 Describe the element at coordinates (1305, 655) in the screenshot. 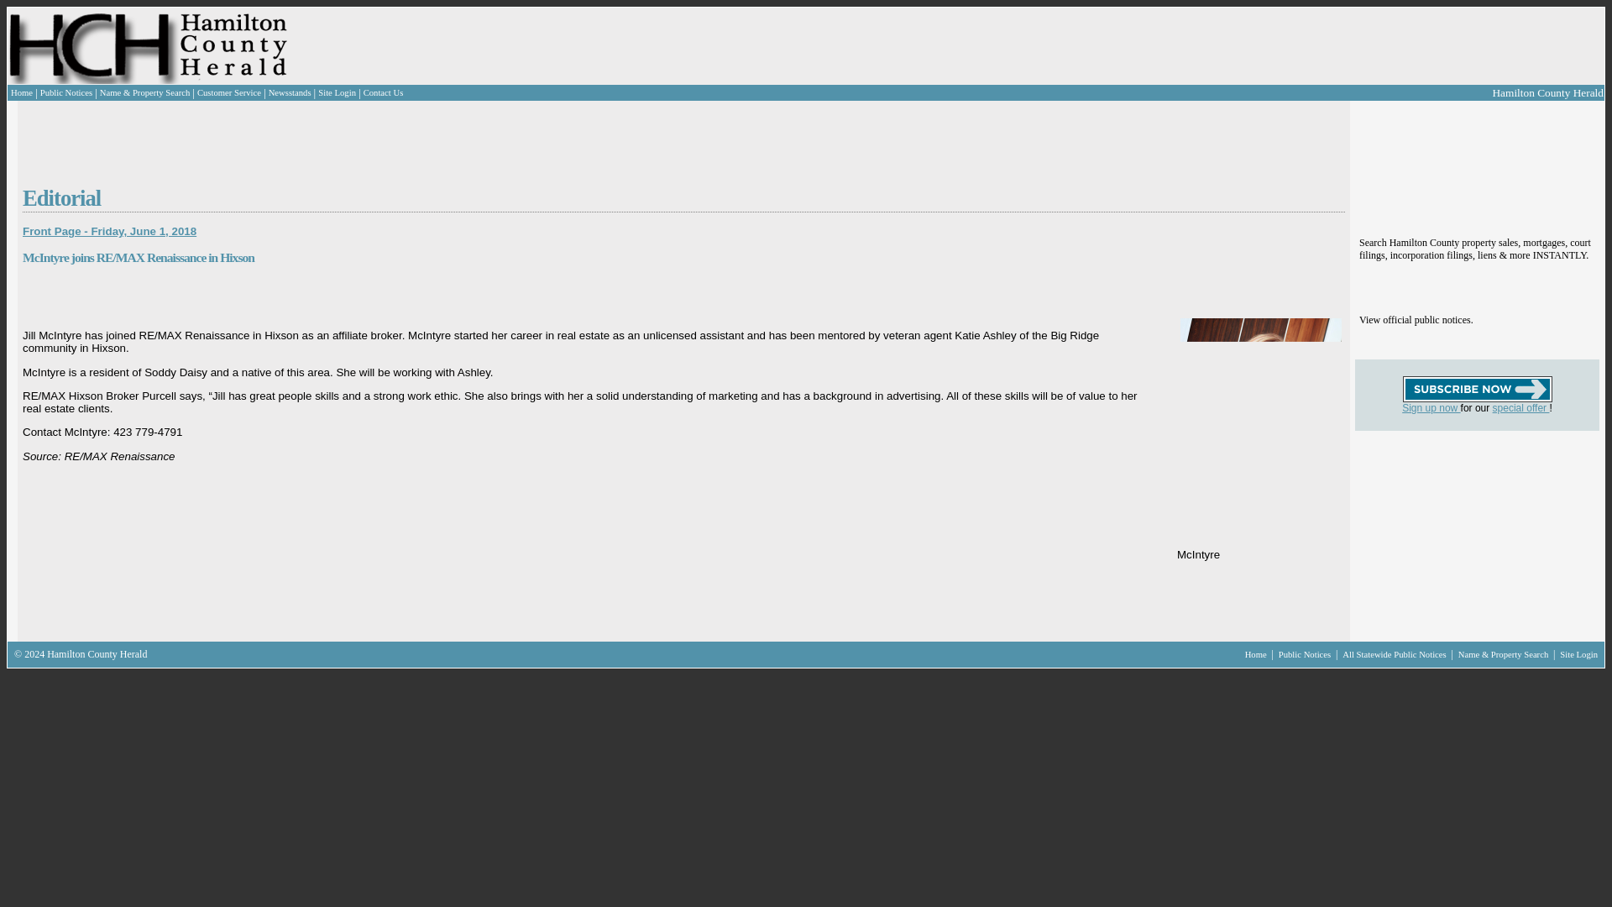

I see `Public Notices` at that location.